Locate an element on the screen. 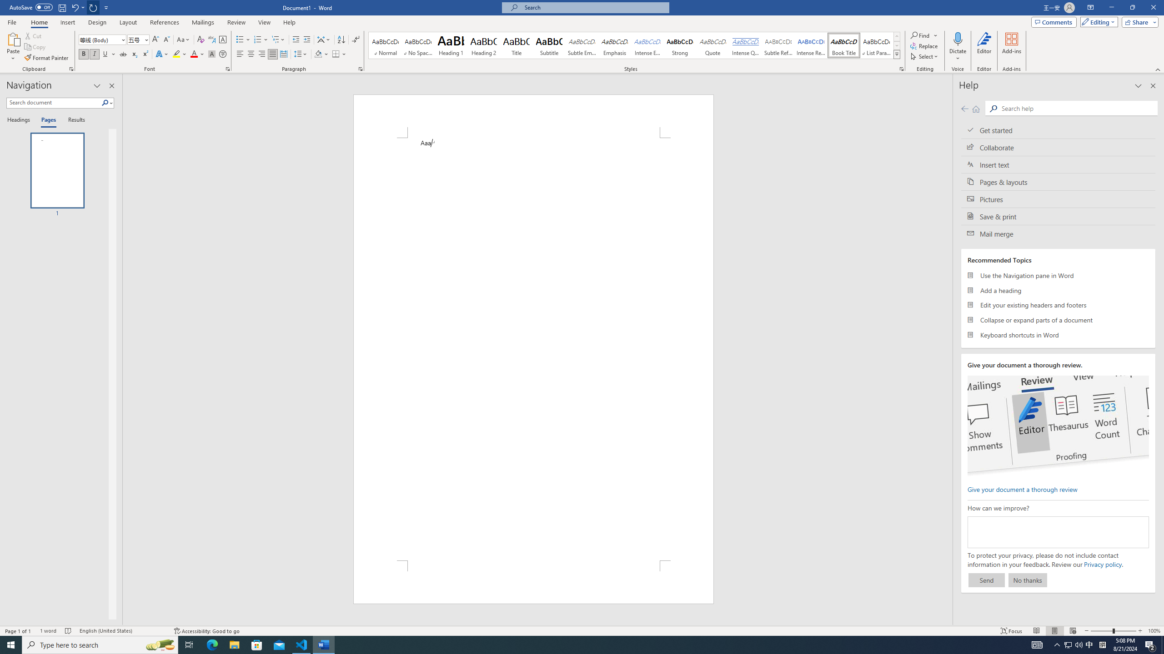 The width and height of the screenshot is (1164, 654). Show/Hide Editing Marks is located at coordinates (356, 40).